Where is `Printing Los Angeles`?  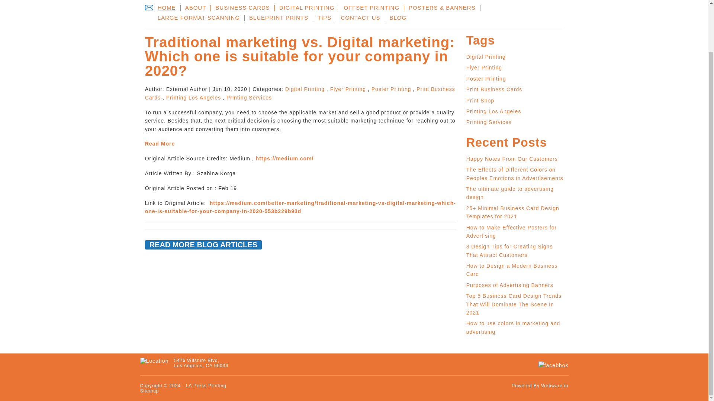
Printing Los Angeles is located at coordinates (194, 97).